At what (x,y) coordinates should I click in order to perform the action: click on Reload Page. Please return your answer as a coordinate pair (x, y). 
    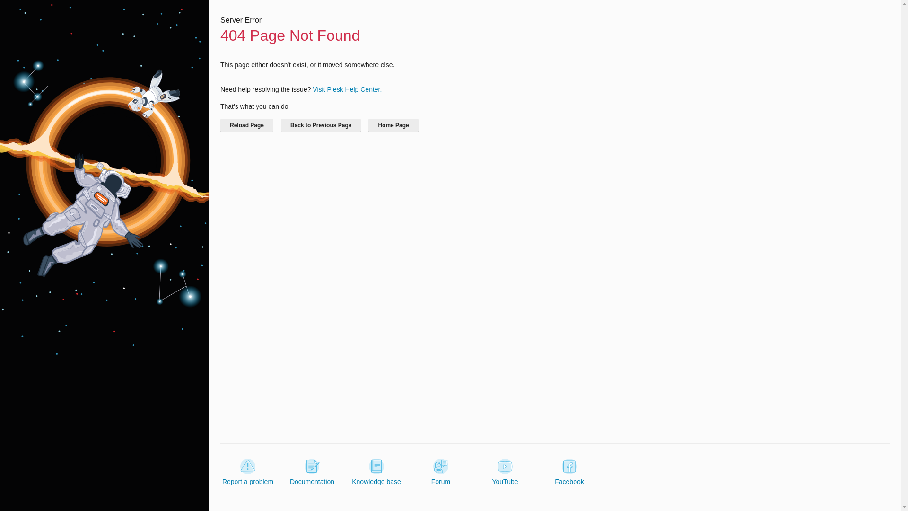
    Looking at the image, I should click on (247, 125).